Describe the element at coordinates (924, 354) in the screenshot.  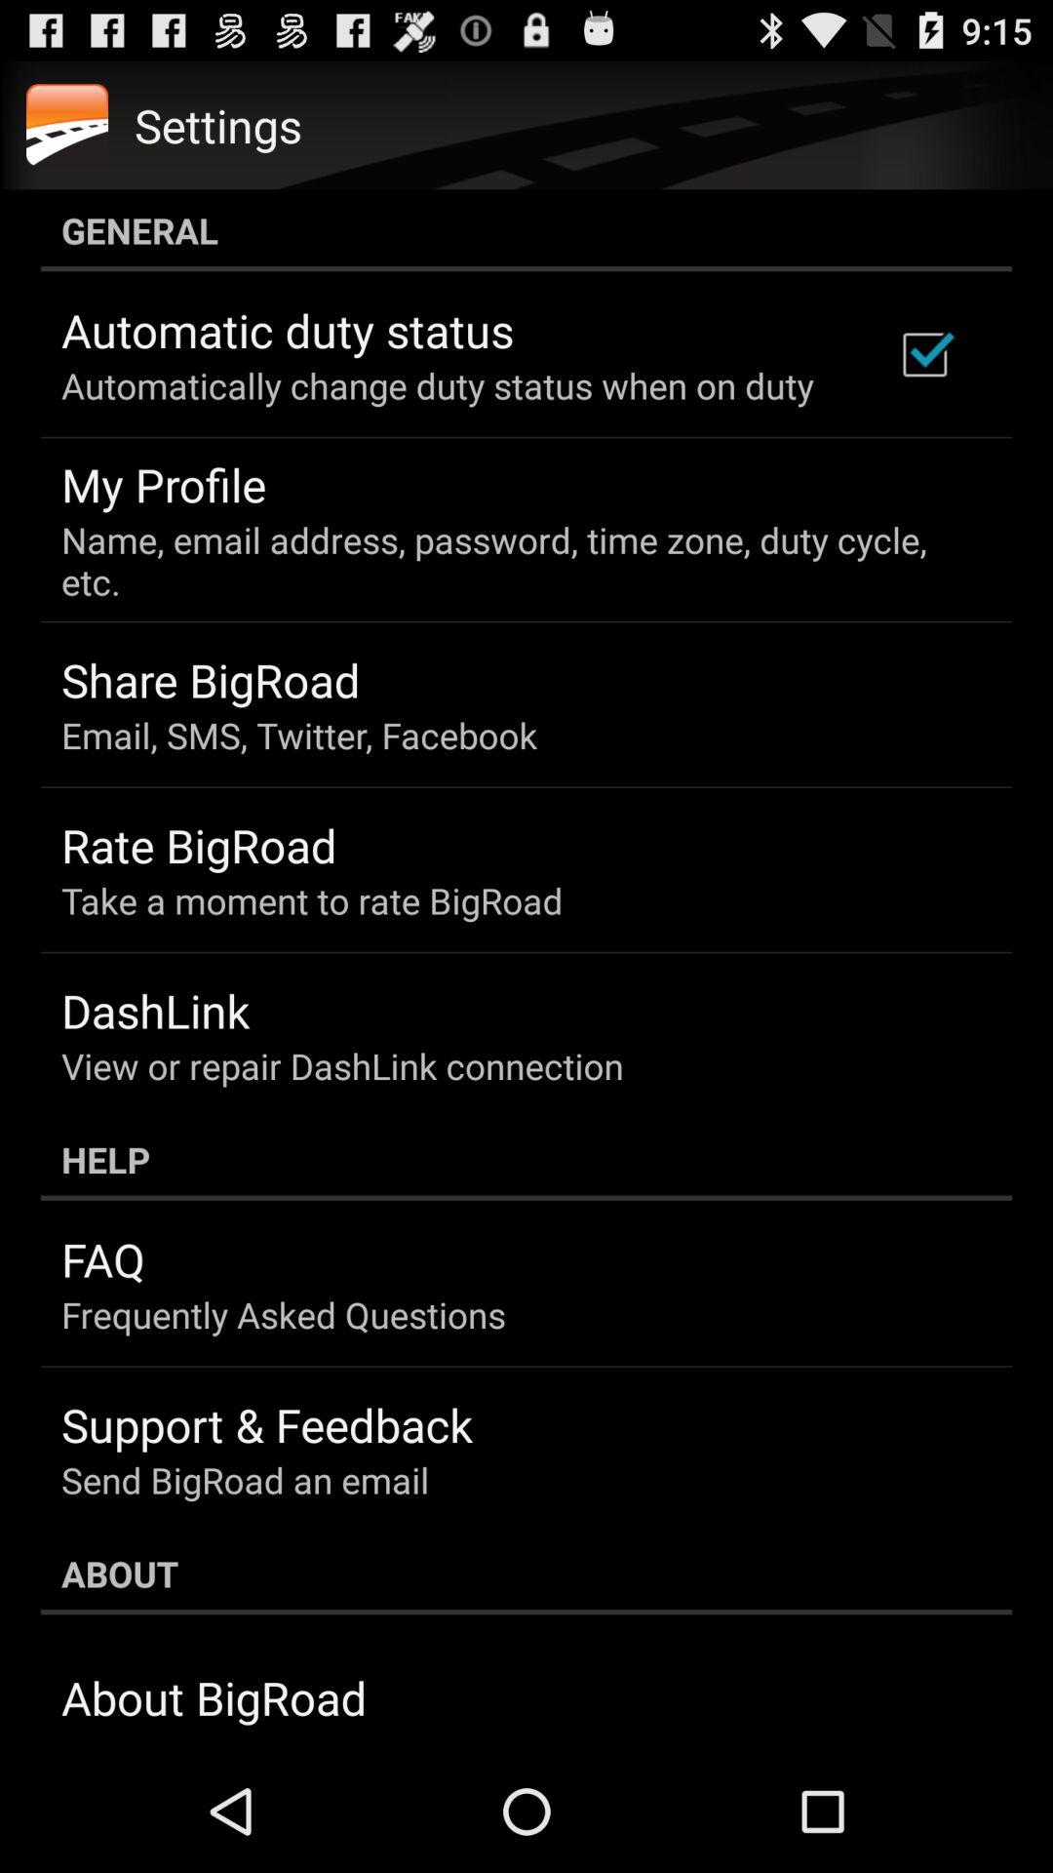
I see `tap icon to the right of the automatically change duty app` at that location.